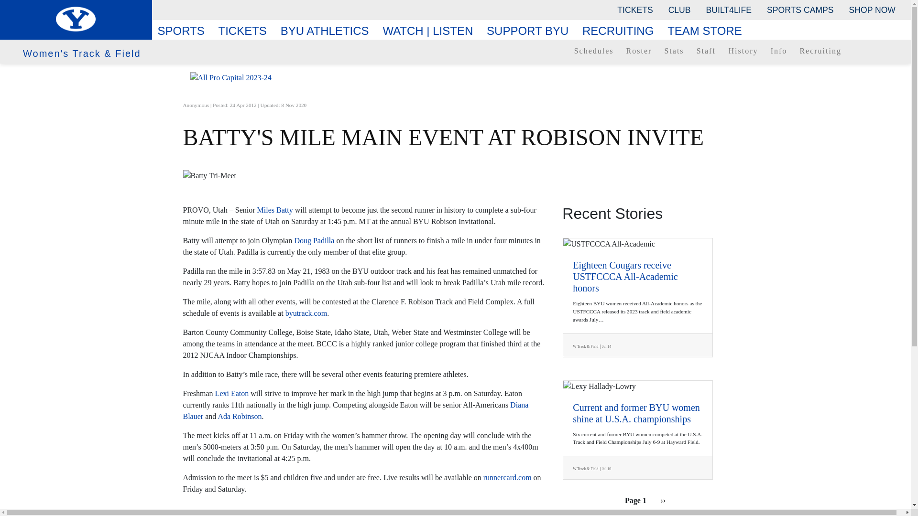 This screenshot has width=918, height=516. What do you see at coordinates (634, 10) in the screenshot?
I see `TICKETS` at bounding box center [634, 10].